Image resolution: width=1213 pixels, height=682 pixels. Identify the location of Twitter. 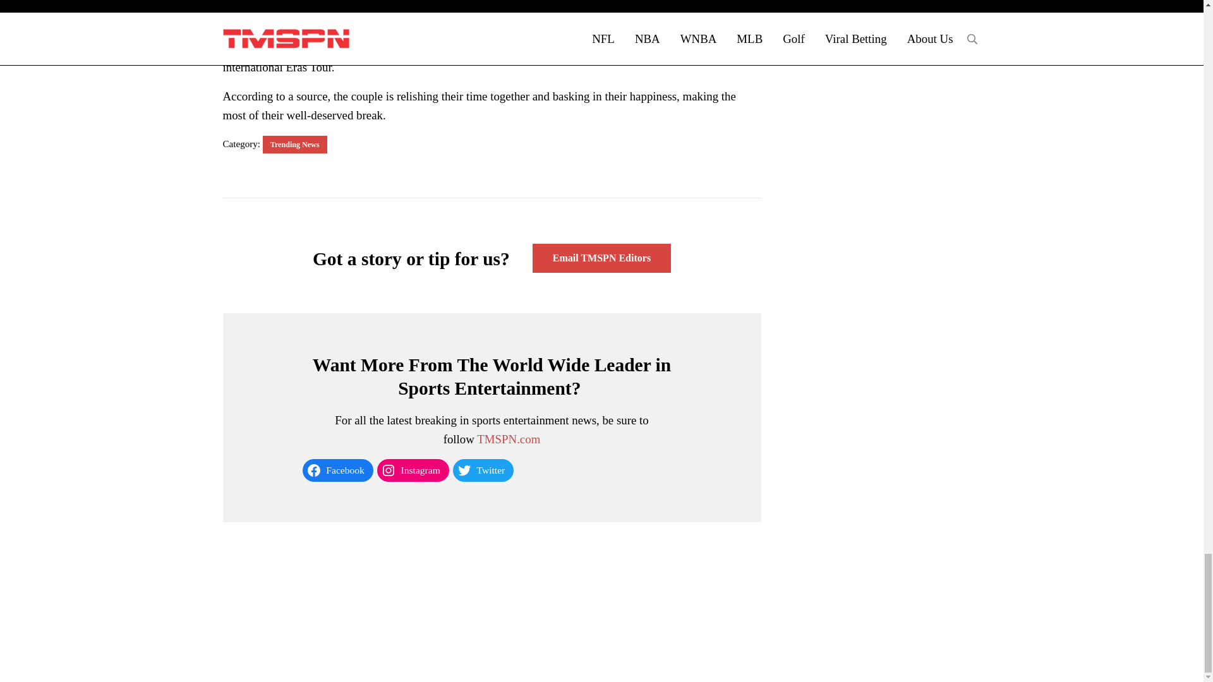
(483, 470).